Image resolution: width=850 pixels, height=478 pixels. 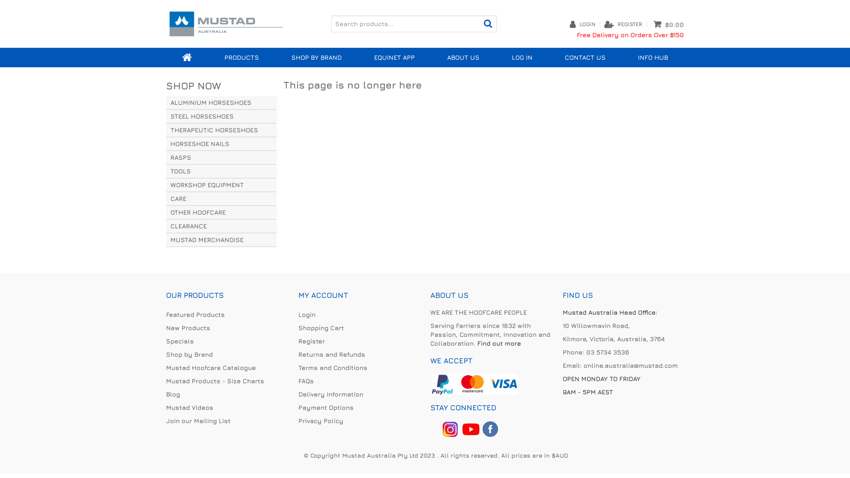 I want to click on Free Delivery on Orders Over $150, so click(x=630, y=35).